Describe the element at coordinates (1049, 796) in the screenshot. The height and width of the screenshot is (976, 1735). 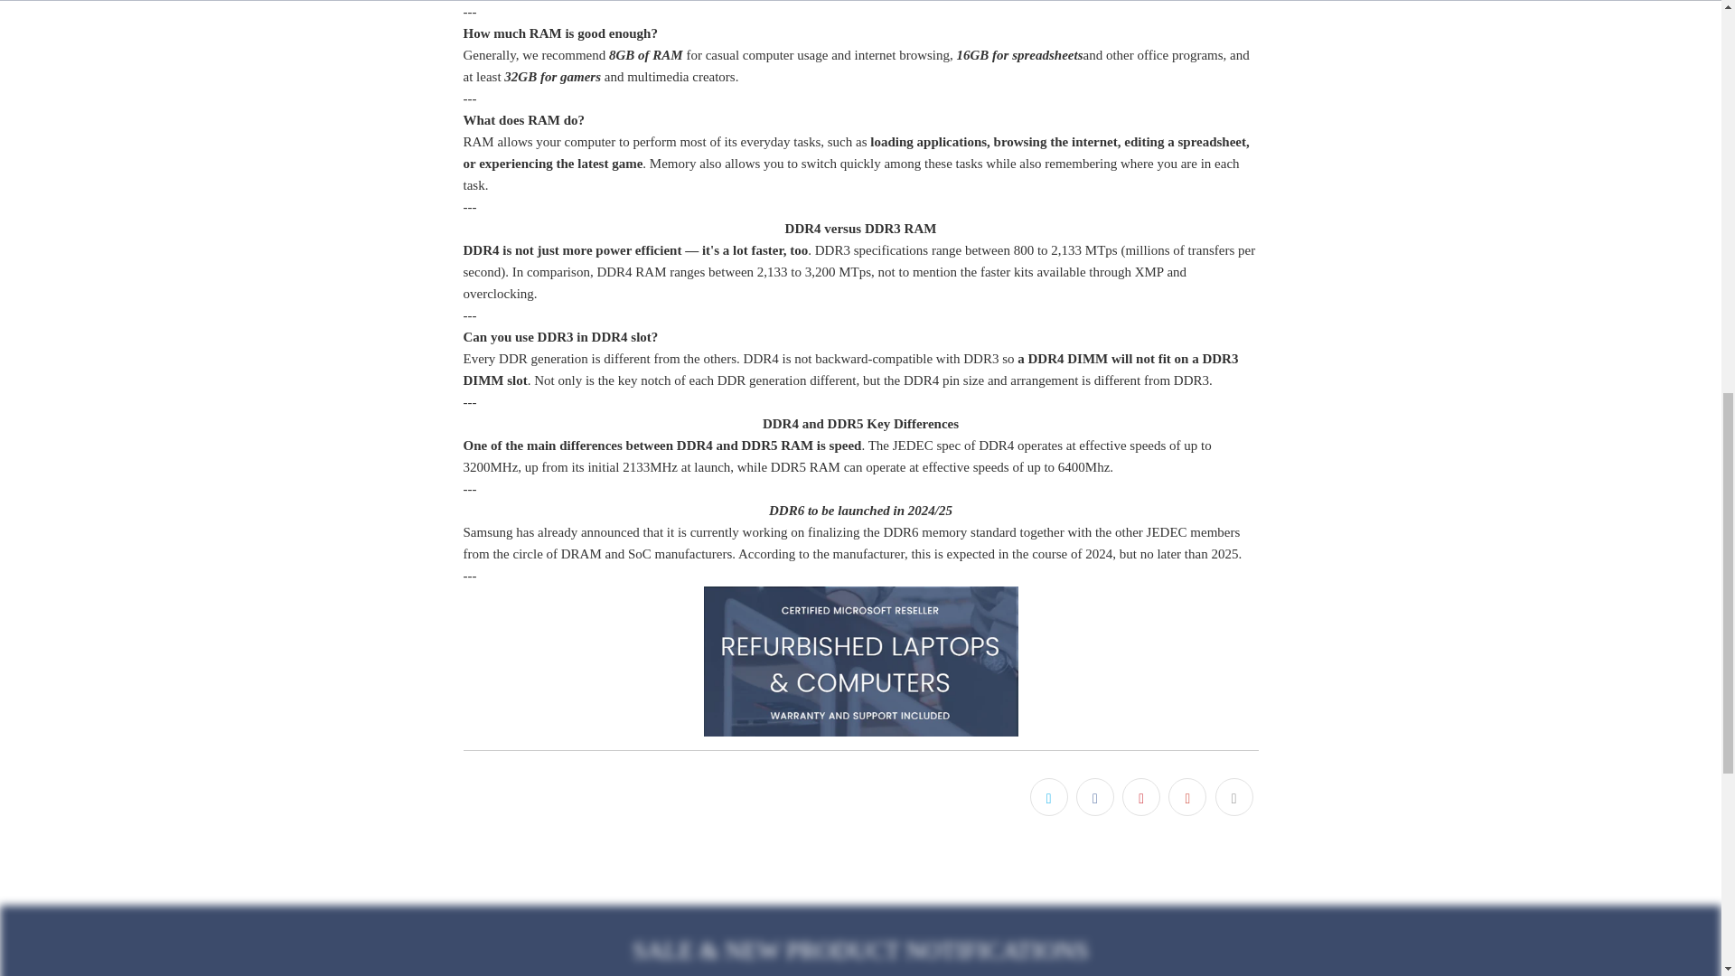
I see `Share this on Twitter` at that location.